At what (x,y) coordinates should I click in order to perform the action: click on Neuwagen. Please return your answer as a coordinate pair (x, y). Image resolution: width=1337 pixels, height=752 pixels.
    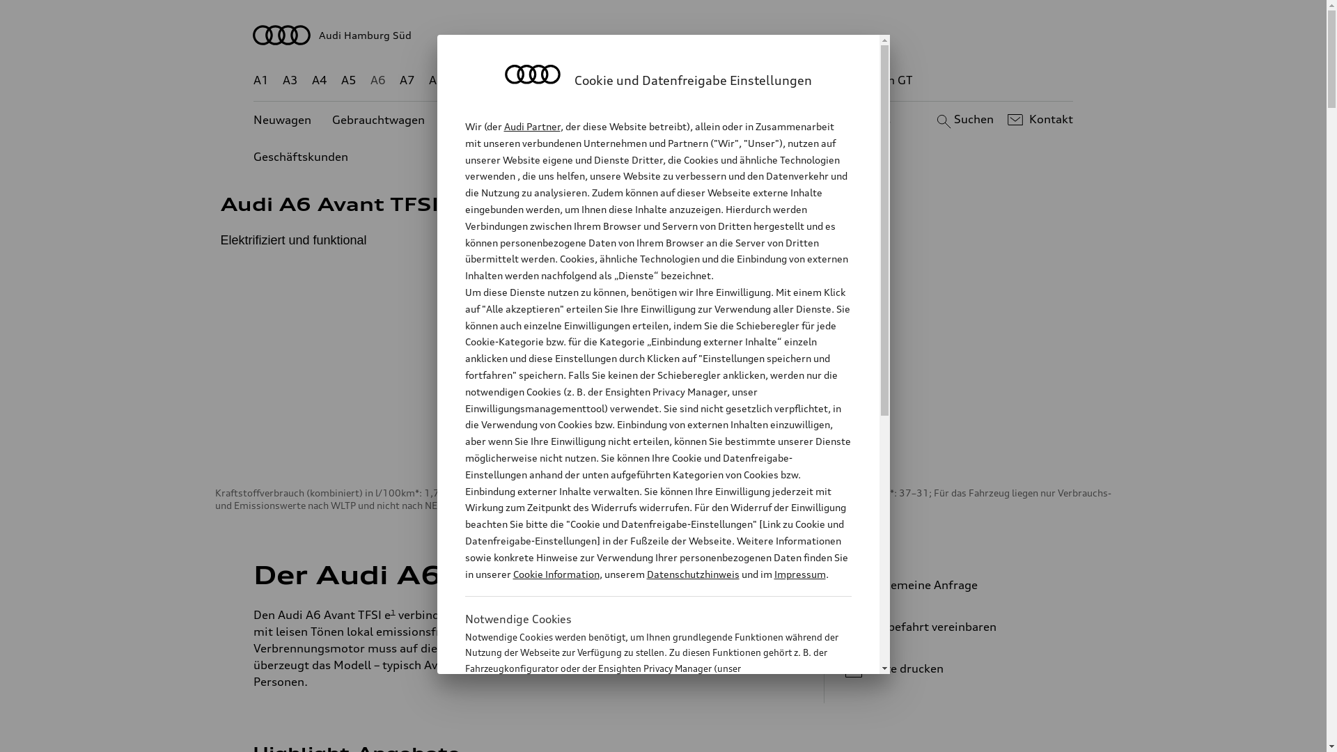
    Looking at the image, I should click on (283, 120).